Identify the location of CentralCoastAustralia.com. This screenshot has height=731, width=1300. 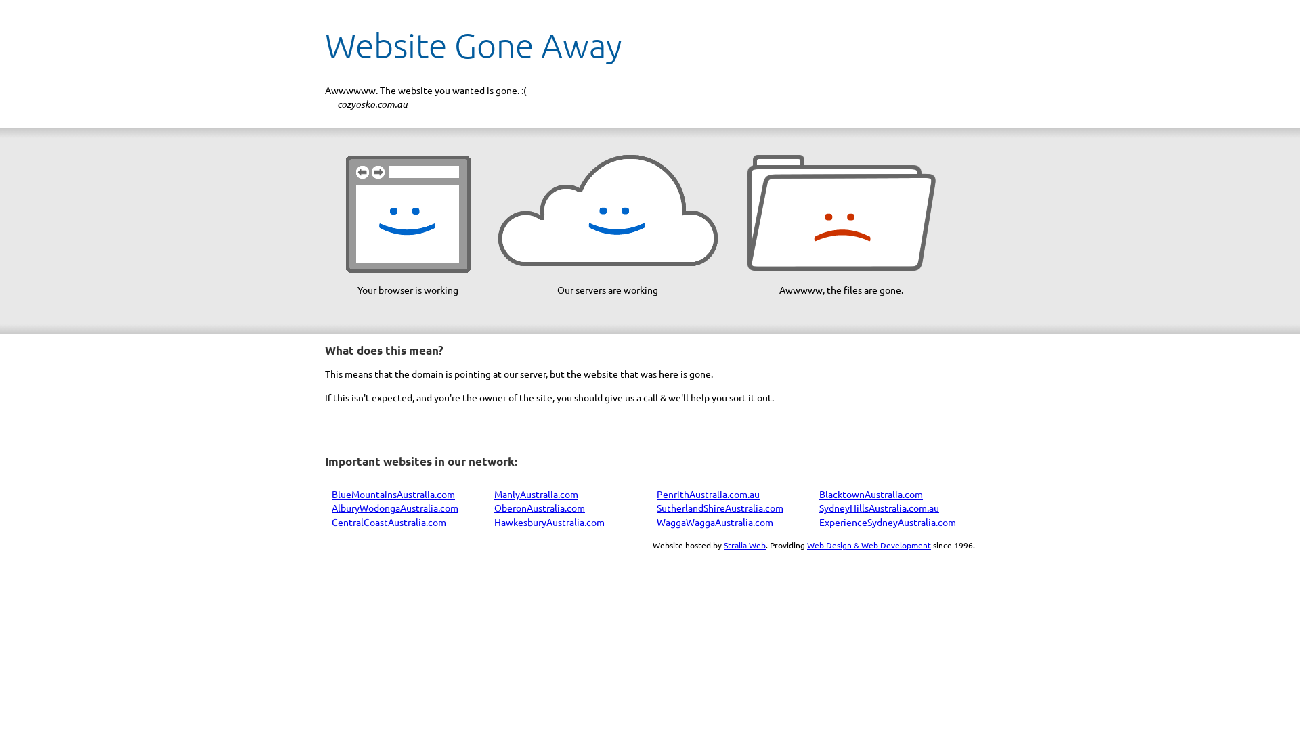
(389, 522).